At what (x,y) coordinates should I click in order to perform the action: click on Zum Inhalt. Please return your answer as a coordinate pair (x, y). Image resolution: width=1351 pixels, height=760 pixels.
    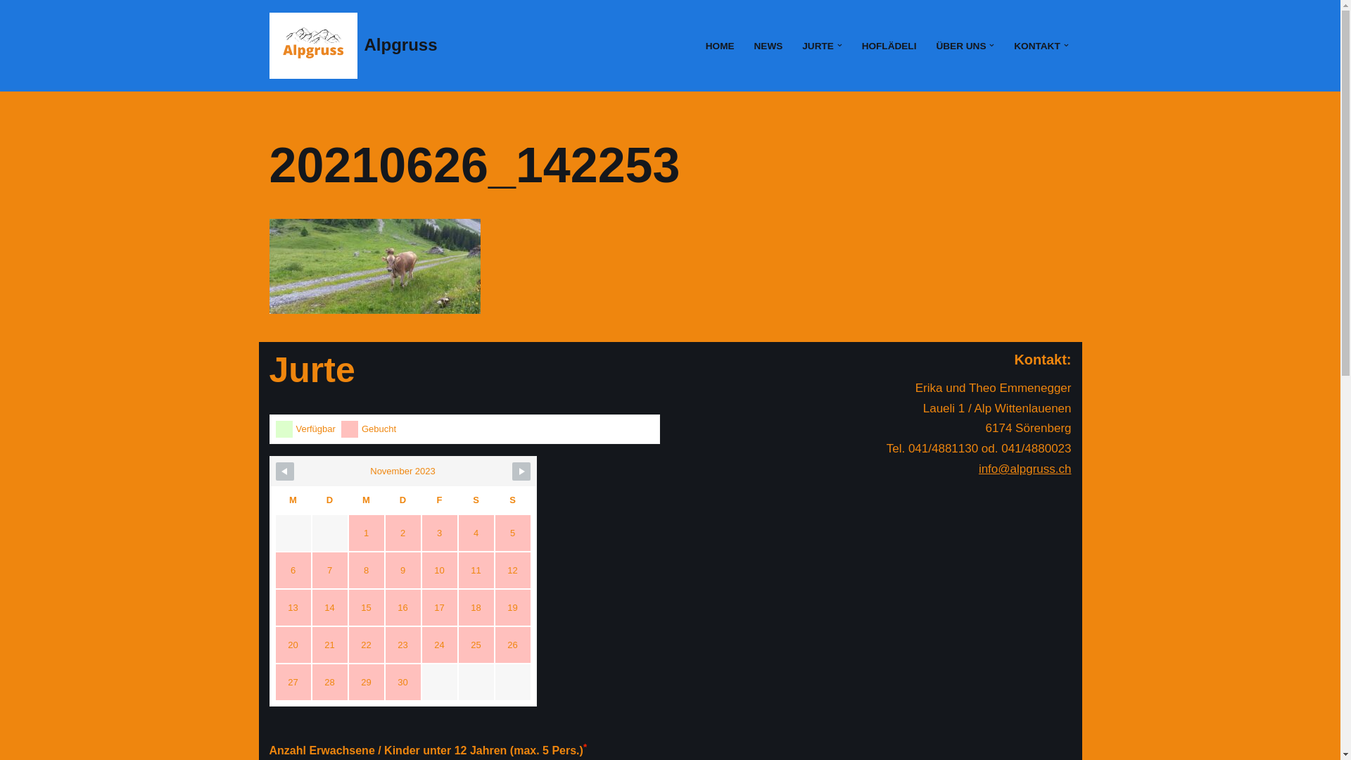
    Looking at the image, I should click on (11, 30).